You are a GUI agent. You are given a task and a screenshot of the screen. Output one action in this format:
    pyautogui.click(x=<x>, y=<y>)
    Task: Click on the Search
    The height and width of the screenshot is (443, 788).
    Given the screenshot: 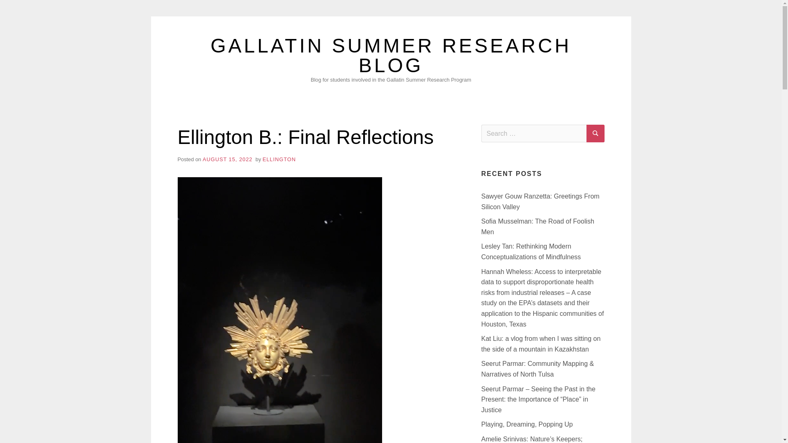 What is the action you would take?
    pyautogui.click(x=595, y=133)
    